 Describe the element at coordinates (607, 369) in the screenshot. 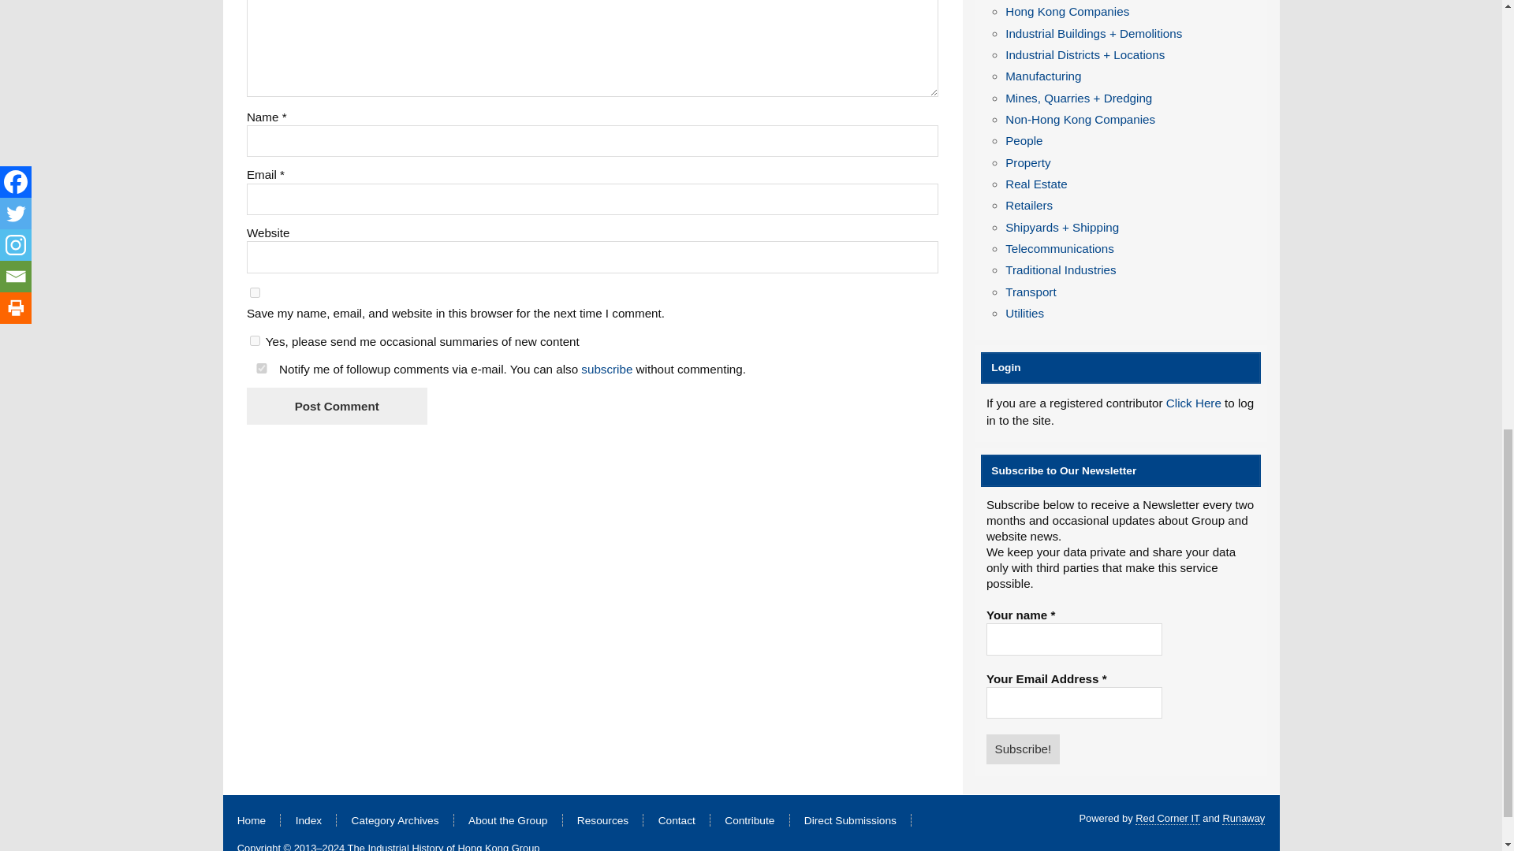

I see `subscribe` at that location.